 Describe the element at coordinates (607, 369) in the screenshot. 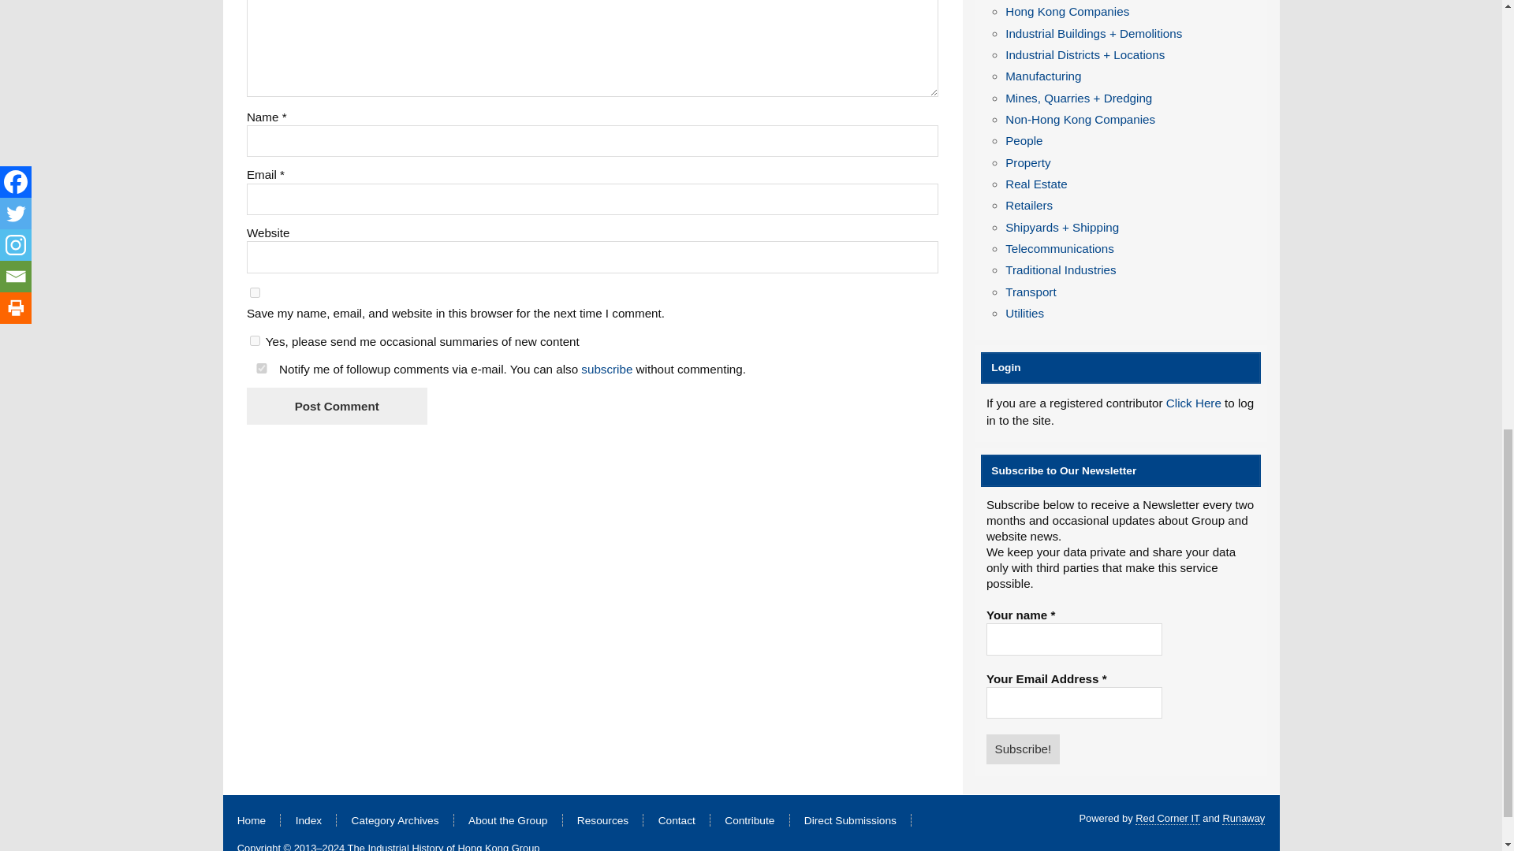

I see `subscribe` at that location.